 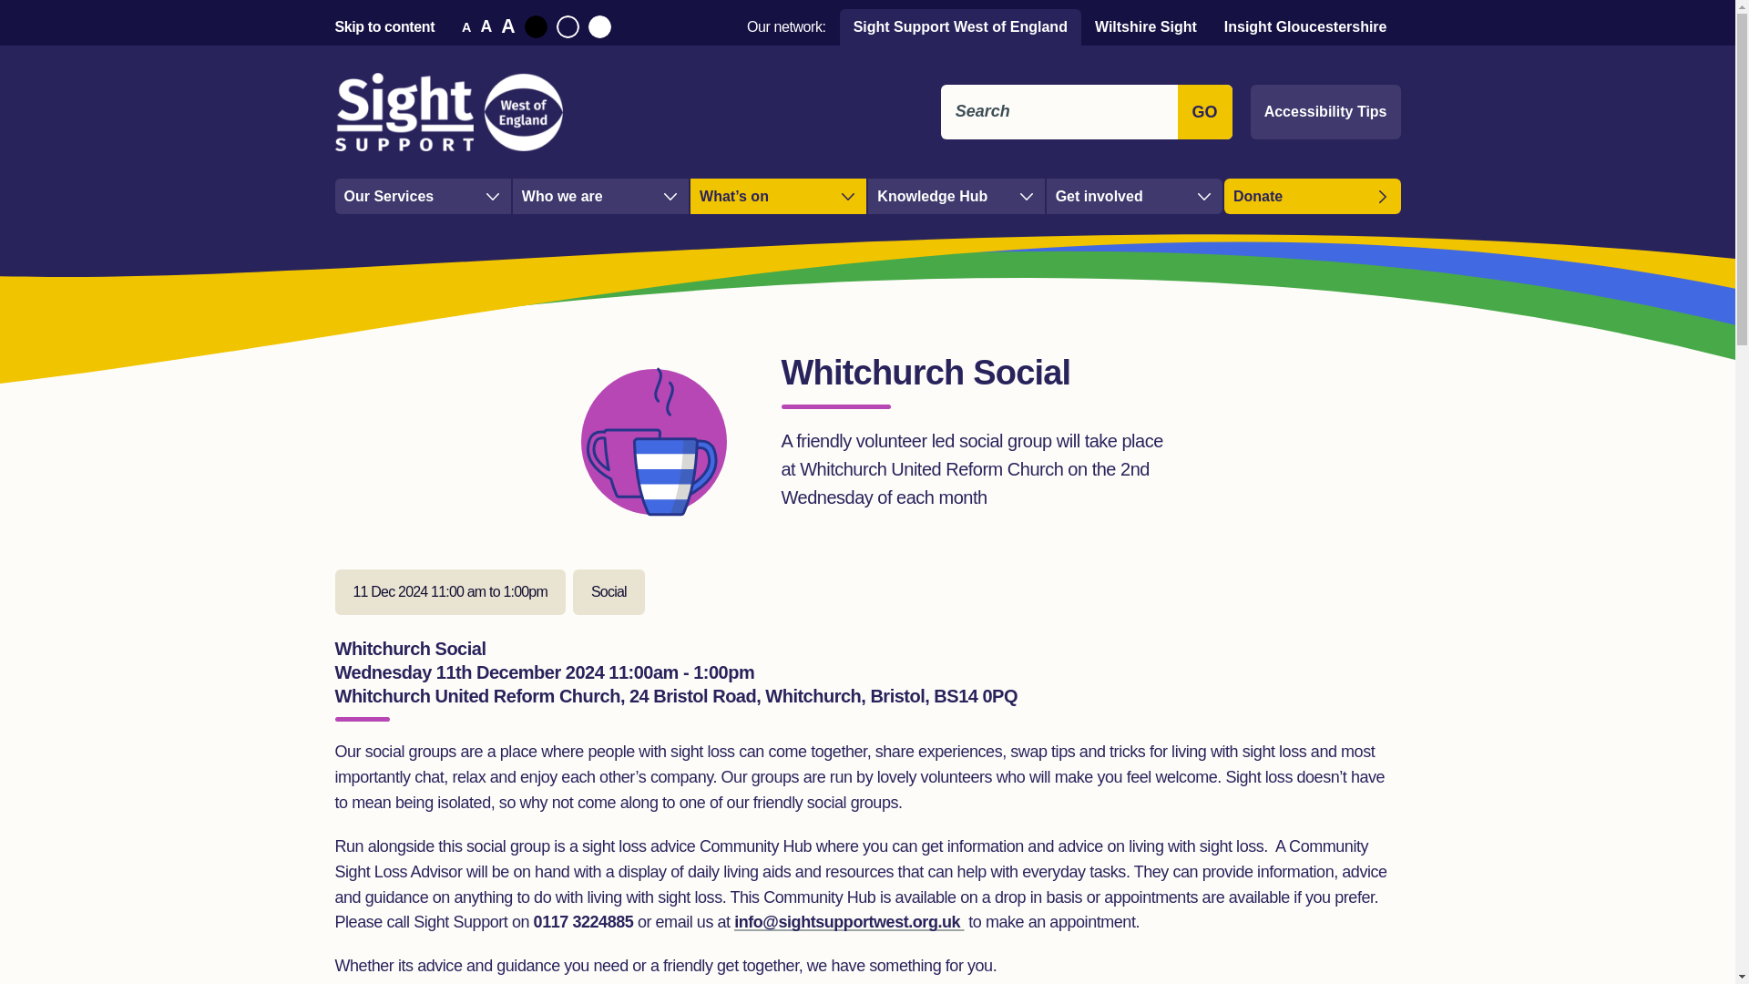 What do you see at coordinates (600, 196) in the screenshot?
I see `Who we are` at bounding box center [600, 196].